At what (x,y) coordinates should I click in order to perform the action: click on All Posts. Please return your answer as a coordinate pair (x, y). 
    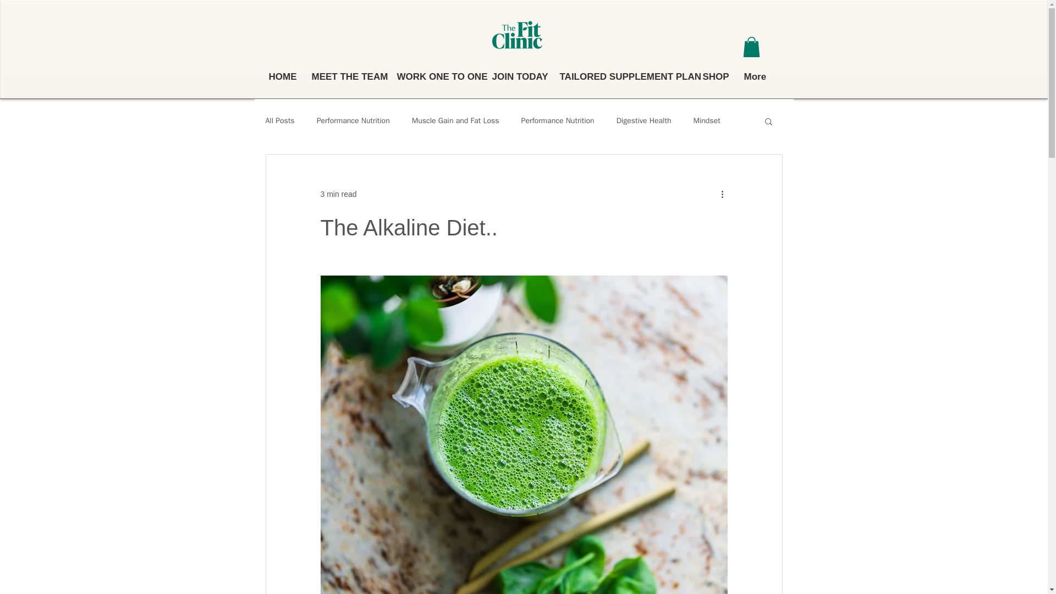
    Looking at the image, I should click on (279, 120).